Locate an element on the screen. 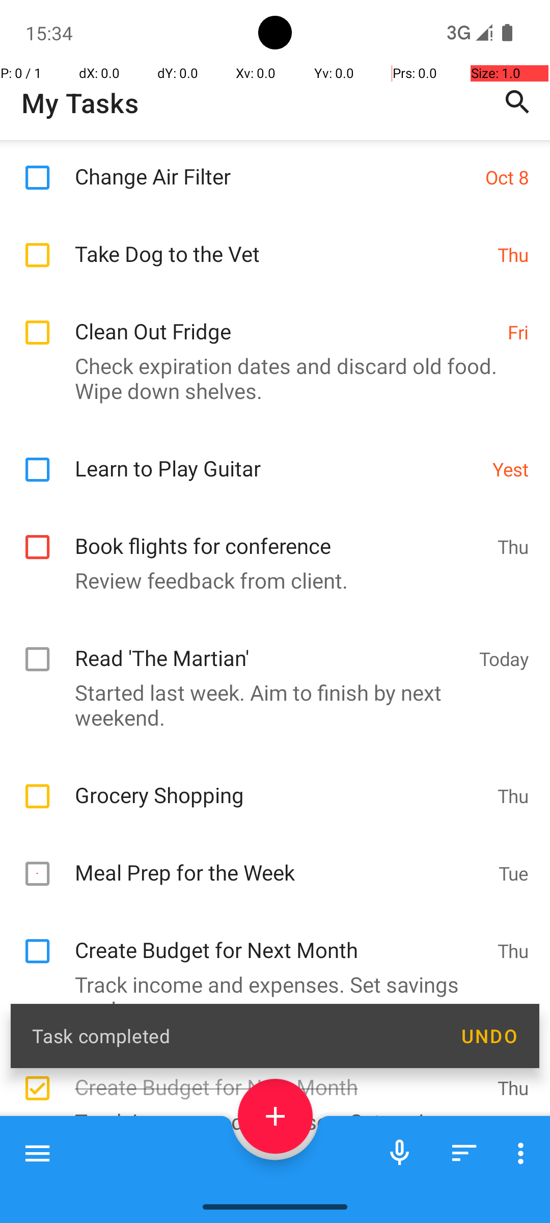 The height and width of the screenshot is (1223, 550). Check expiration dates and discard old food. Wipe down shelves. is located at coordinates (270, 378).